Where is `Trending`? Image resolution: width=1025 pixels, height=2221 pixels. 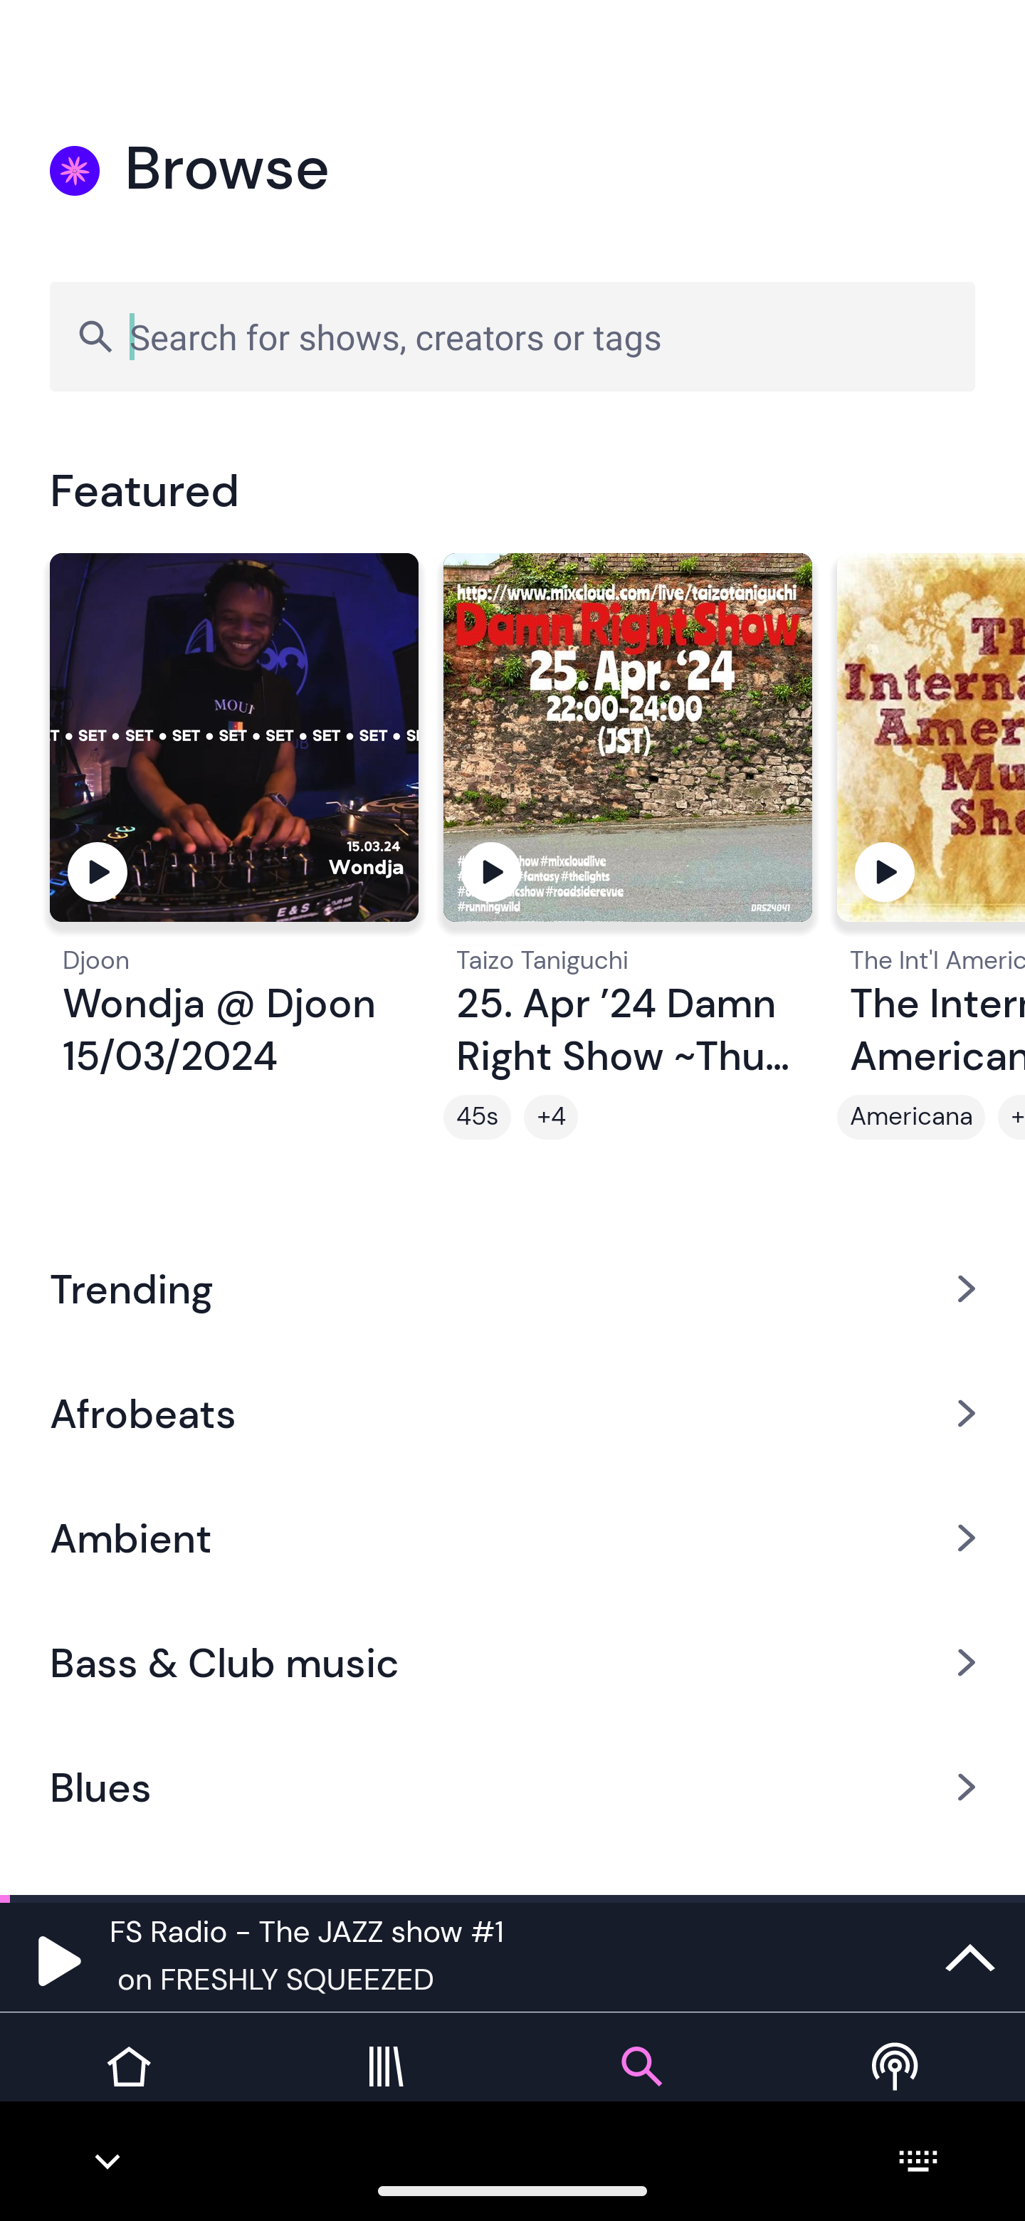
Trending is located at coordinates (512, 1288).